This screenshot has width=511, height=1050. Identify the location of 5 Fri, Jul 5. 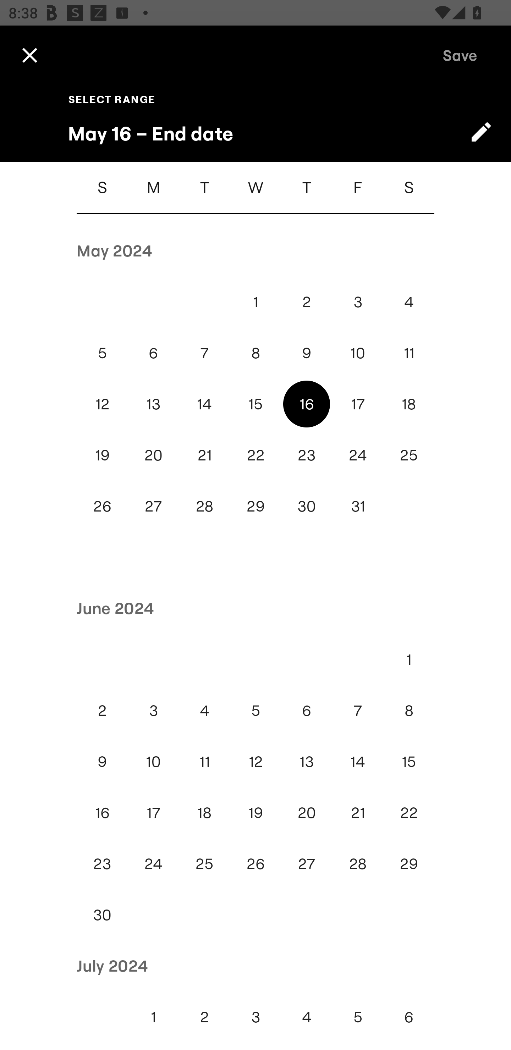
(358, 1017).